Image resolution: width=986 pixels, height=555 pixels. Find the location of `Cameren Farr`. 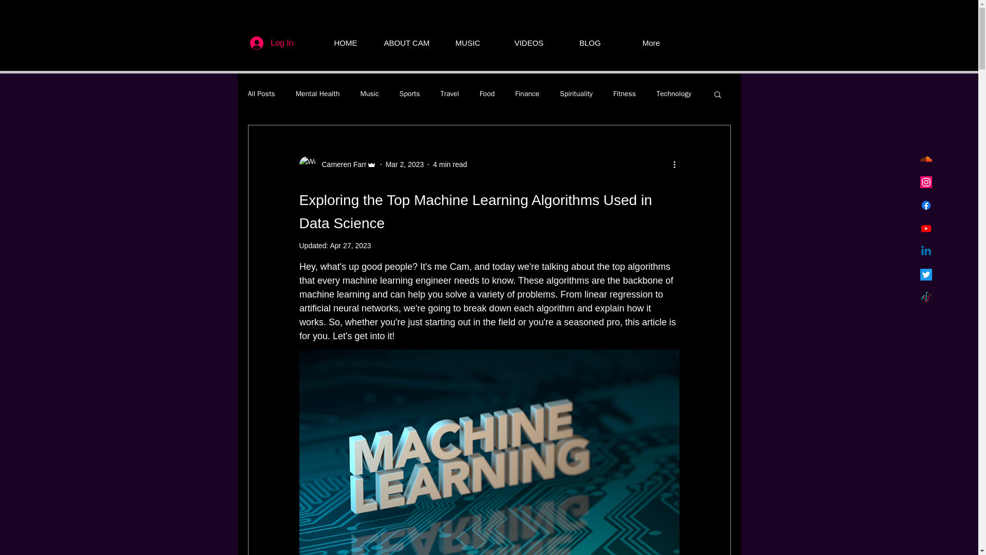

Cameren Farr is located at coordinates (340, 164).